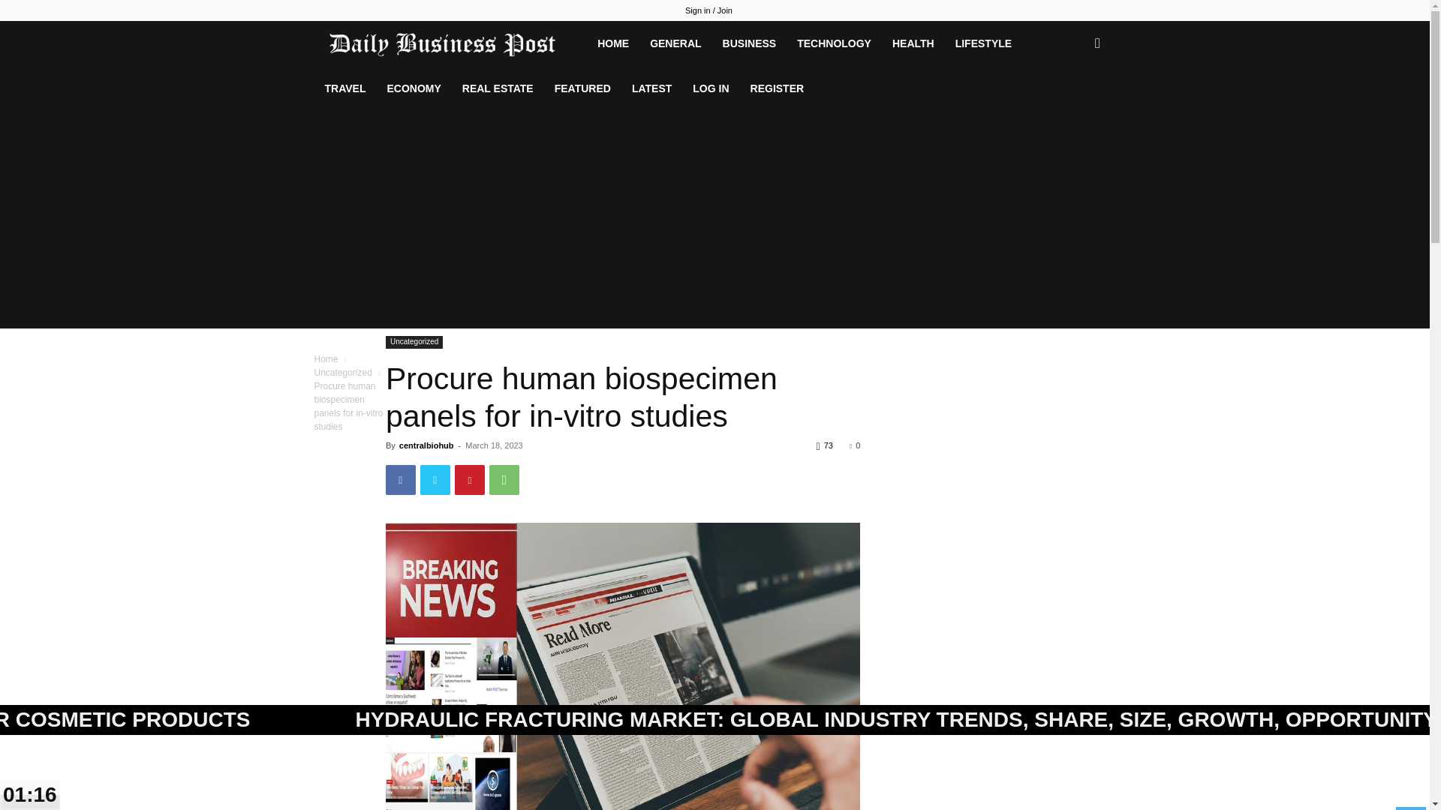  What do you see at coordinates (435, 479) in the screenshot?
I see `Twitter` at bounding box center [435, 479].